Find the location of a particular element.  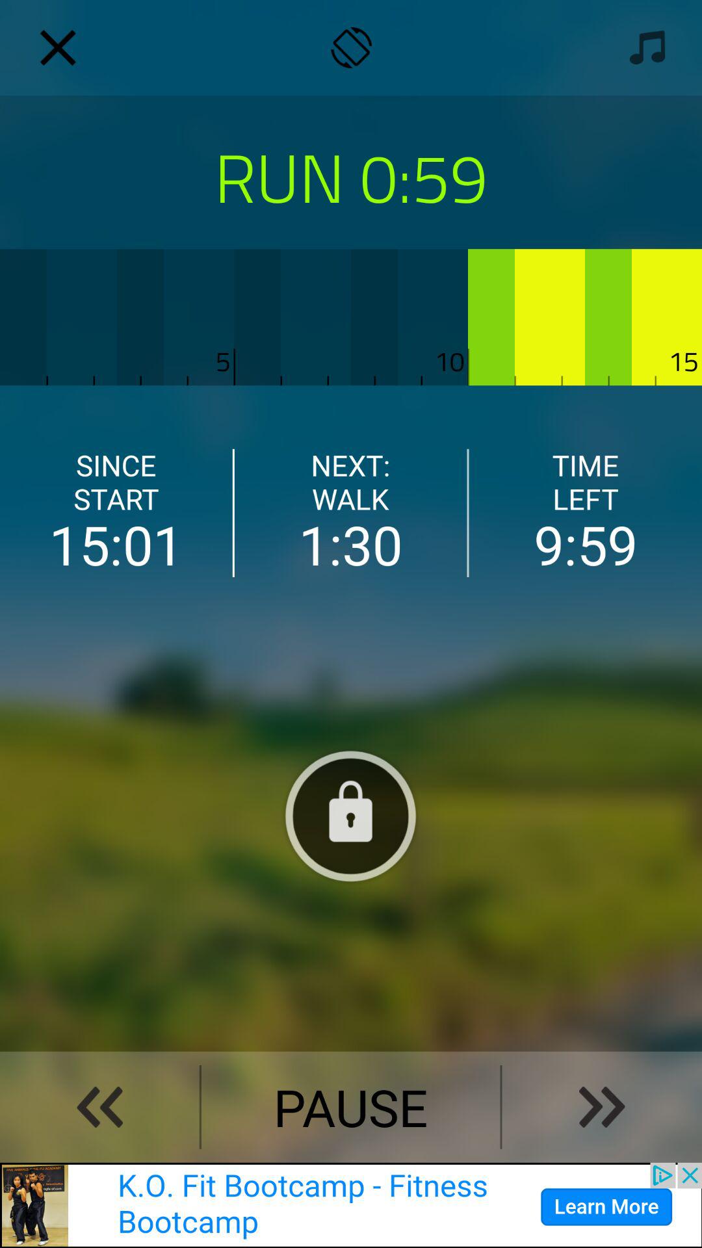

lock values is located at coordinates (350, 816).